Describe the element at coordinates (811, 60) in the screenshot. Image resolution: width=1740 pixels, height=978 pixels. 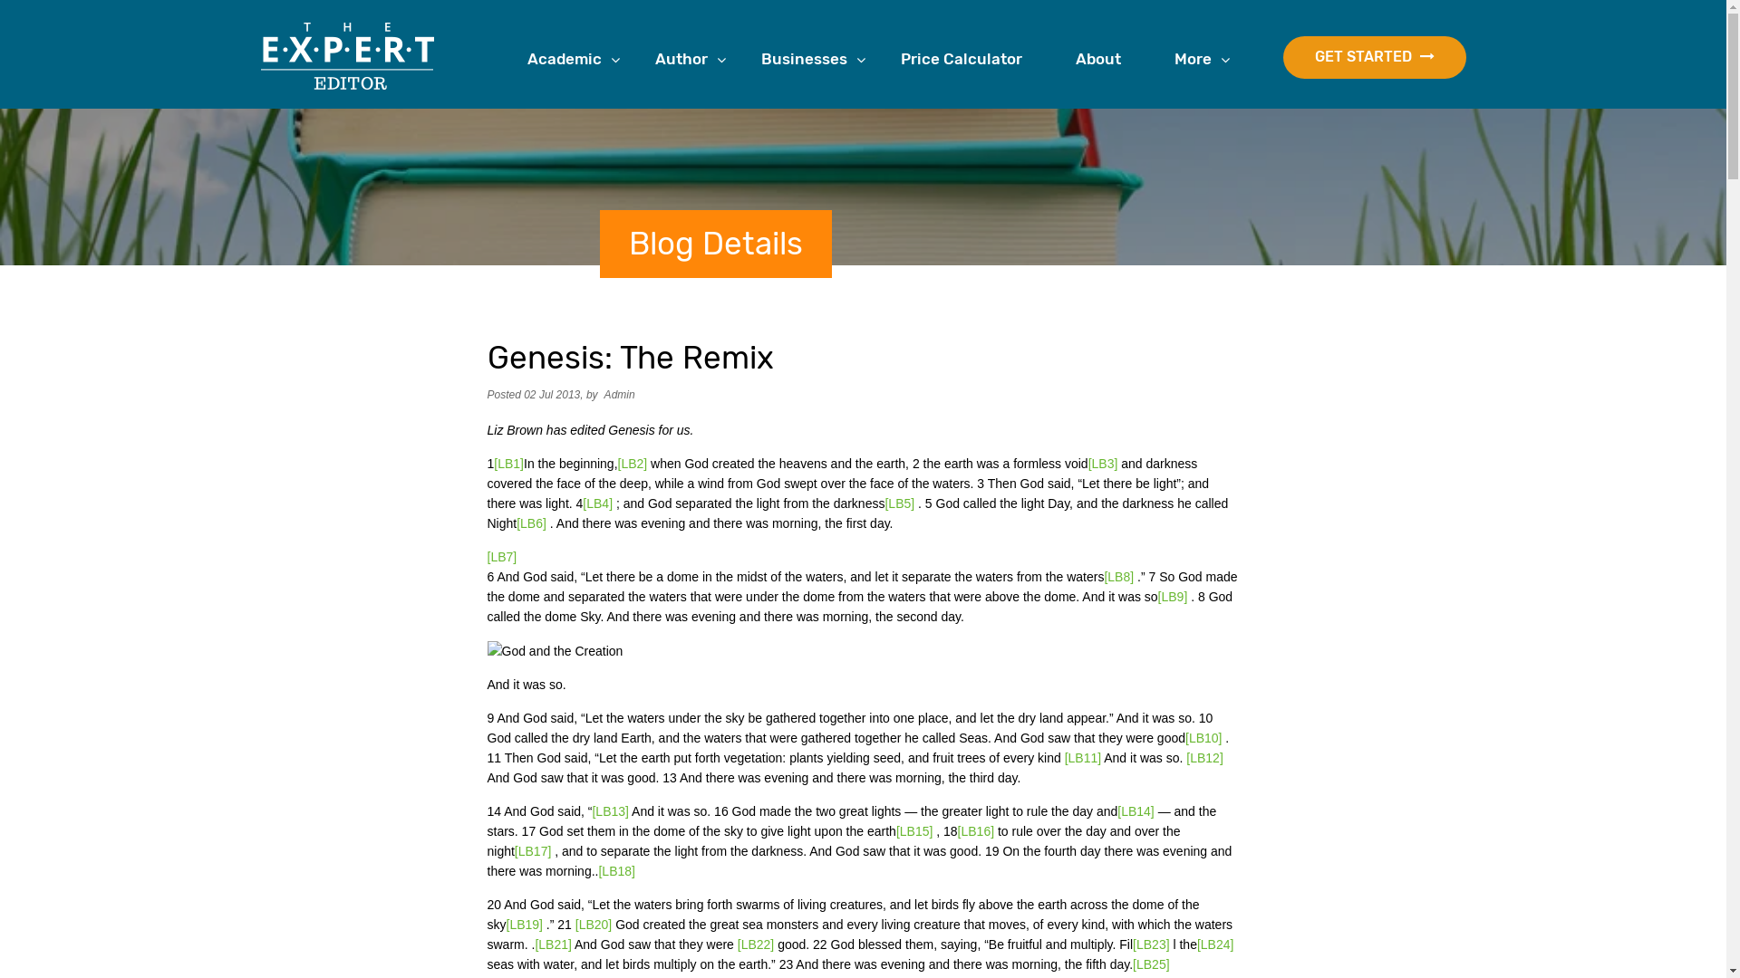
I see `Businesses` at that location.